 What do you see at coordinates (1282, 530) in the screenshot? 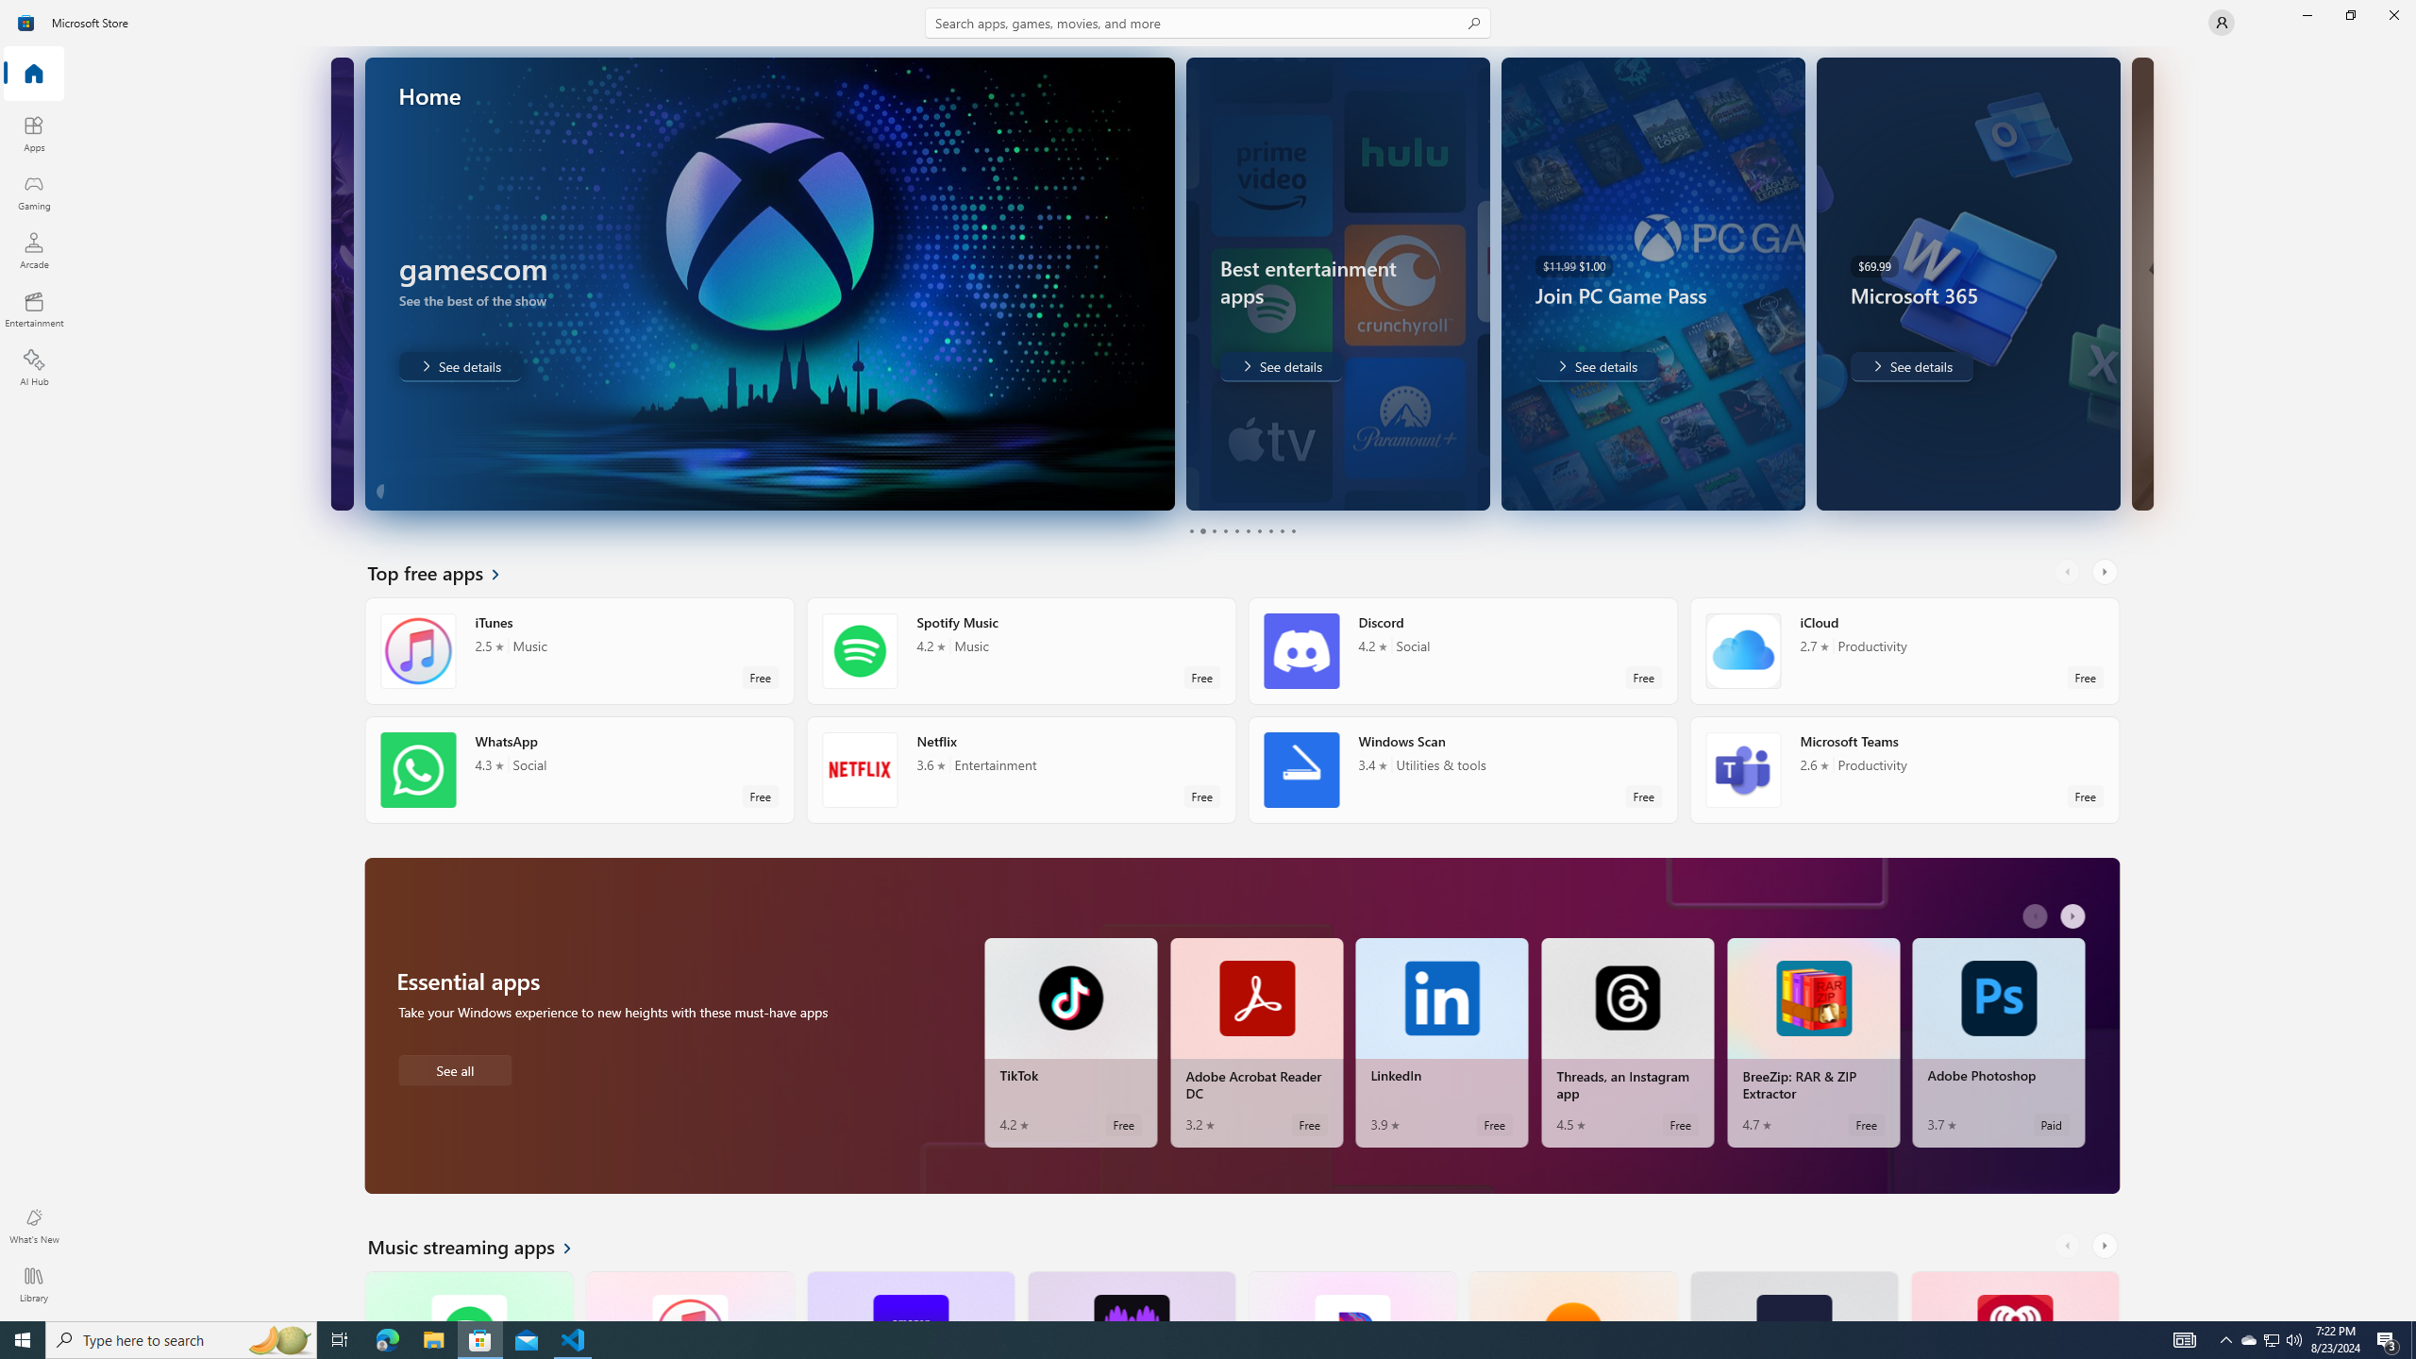
I see `Page 9` at bounding box center [1282, 530].